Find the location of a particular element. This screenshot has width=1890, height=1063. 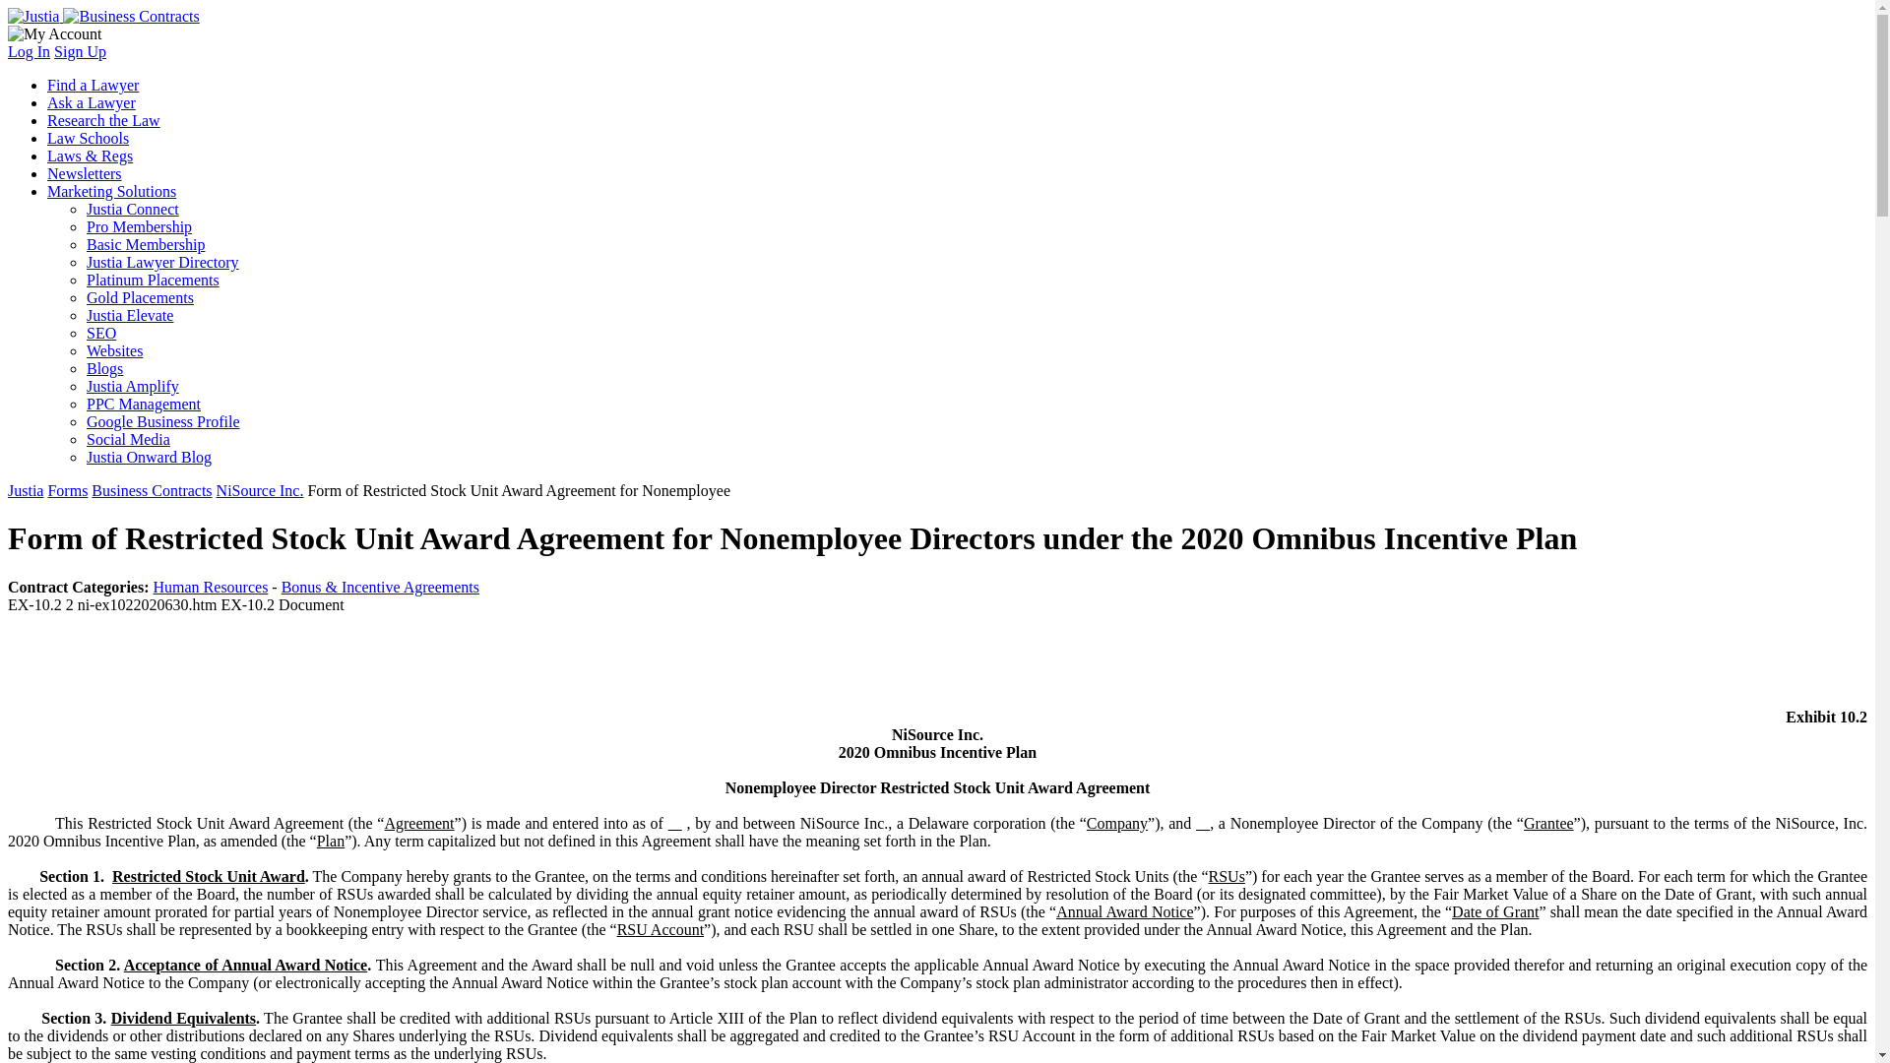

Business Contracts is located at coordinates (152, 490).